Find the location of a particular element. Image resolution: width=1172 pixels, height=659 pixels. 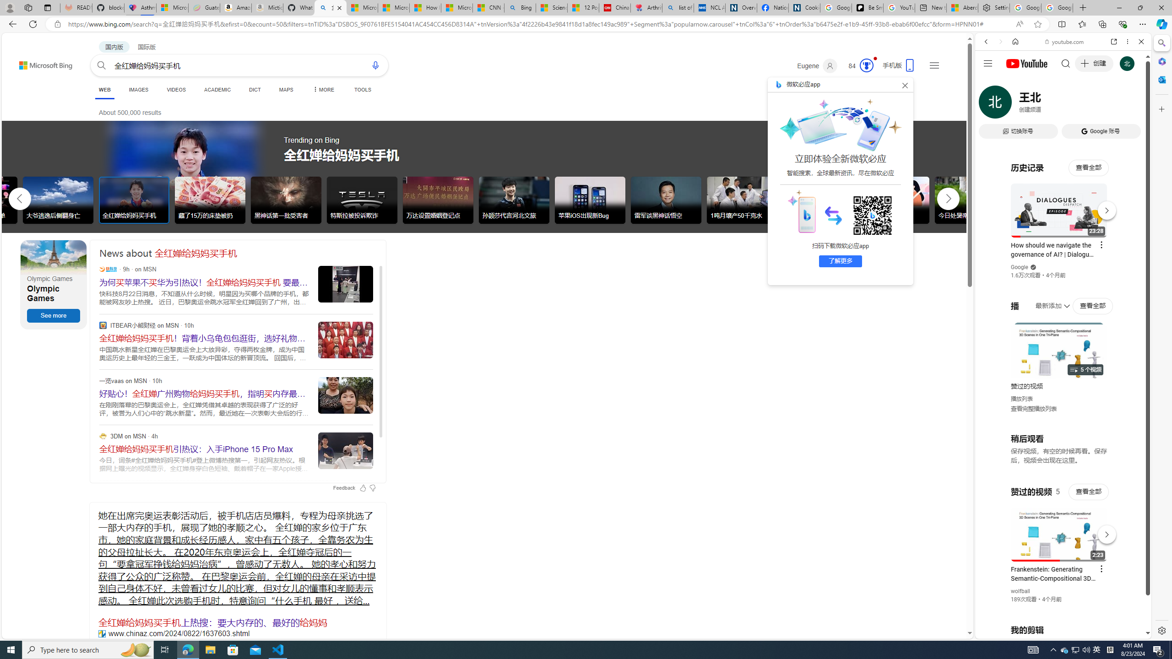

Cookies is located at coordinates (804, 8).